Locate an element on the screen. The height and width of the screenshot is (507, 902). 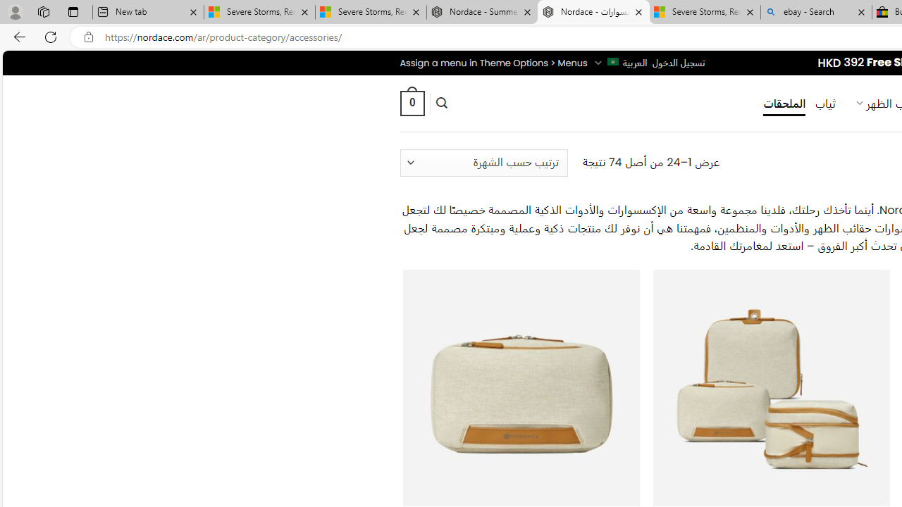
  0   is located at coordinates (412, 103).